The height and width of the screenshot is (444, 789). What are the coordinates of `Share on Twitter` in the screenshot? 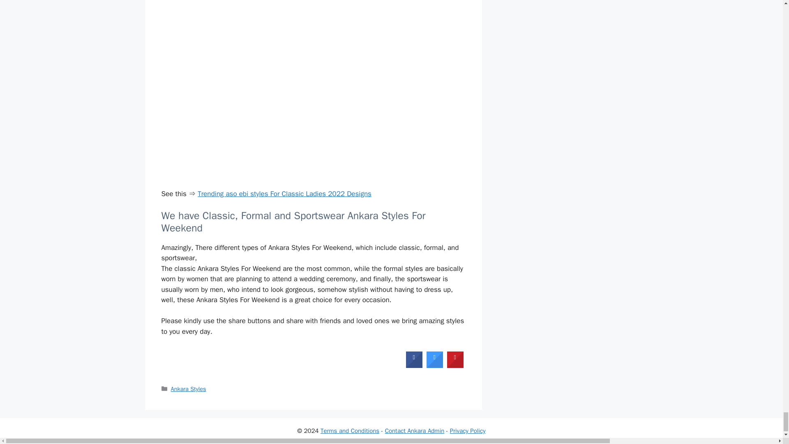 It's located at (435, 365).